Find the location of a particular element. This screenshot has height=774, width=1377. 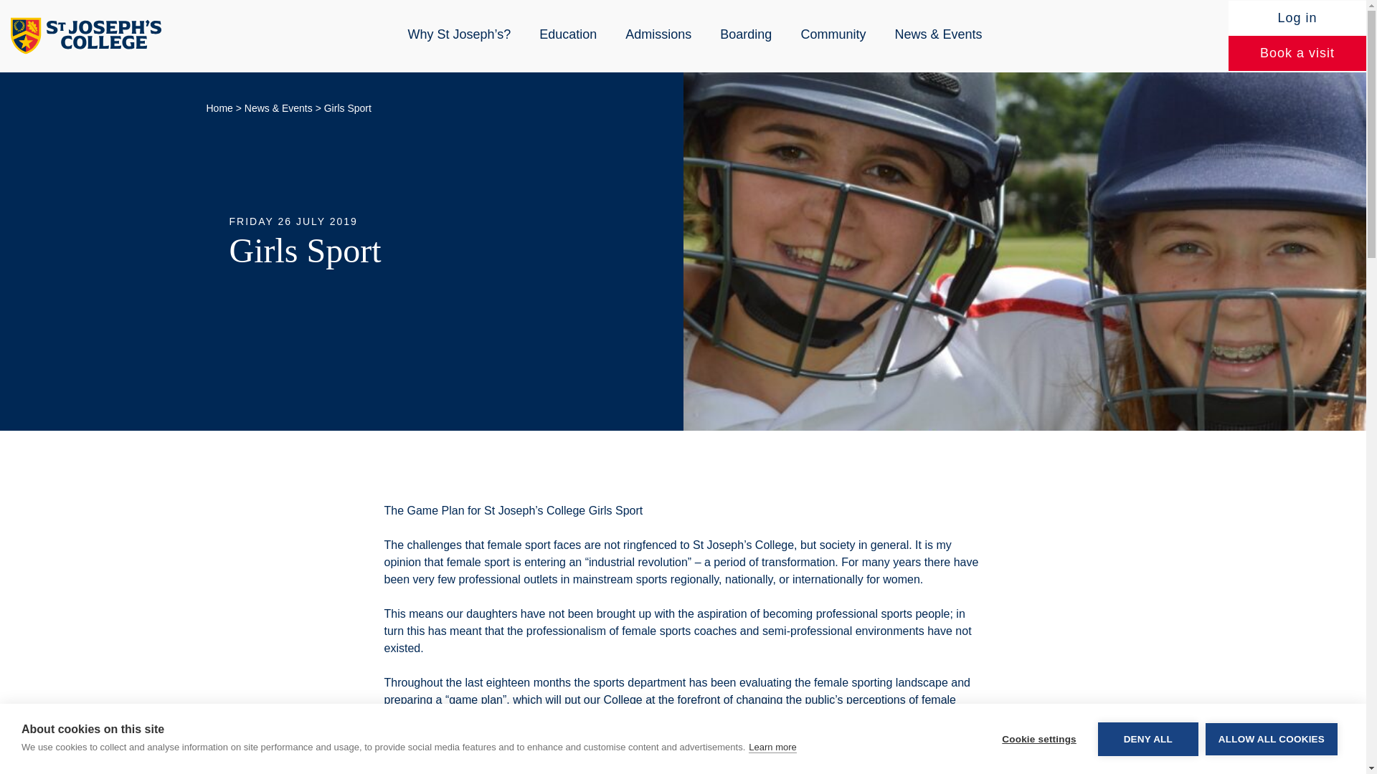

Community is located at coordinates (833, 34).